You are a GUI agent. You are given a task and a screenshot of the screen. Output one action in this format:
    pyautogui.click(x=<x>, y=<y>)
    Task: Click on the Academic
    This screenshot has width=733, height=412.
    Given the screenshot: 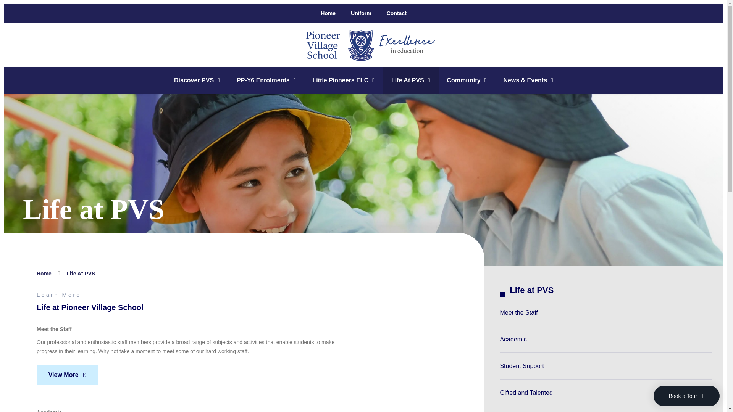 What is the action you would take?
    pyautogui.click(x=605, y=340)
    